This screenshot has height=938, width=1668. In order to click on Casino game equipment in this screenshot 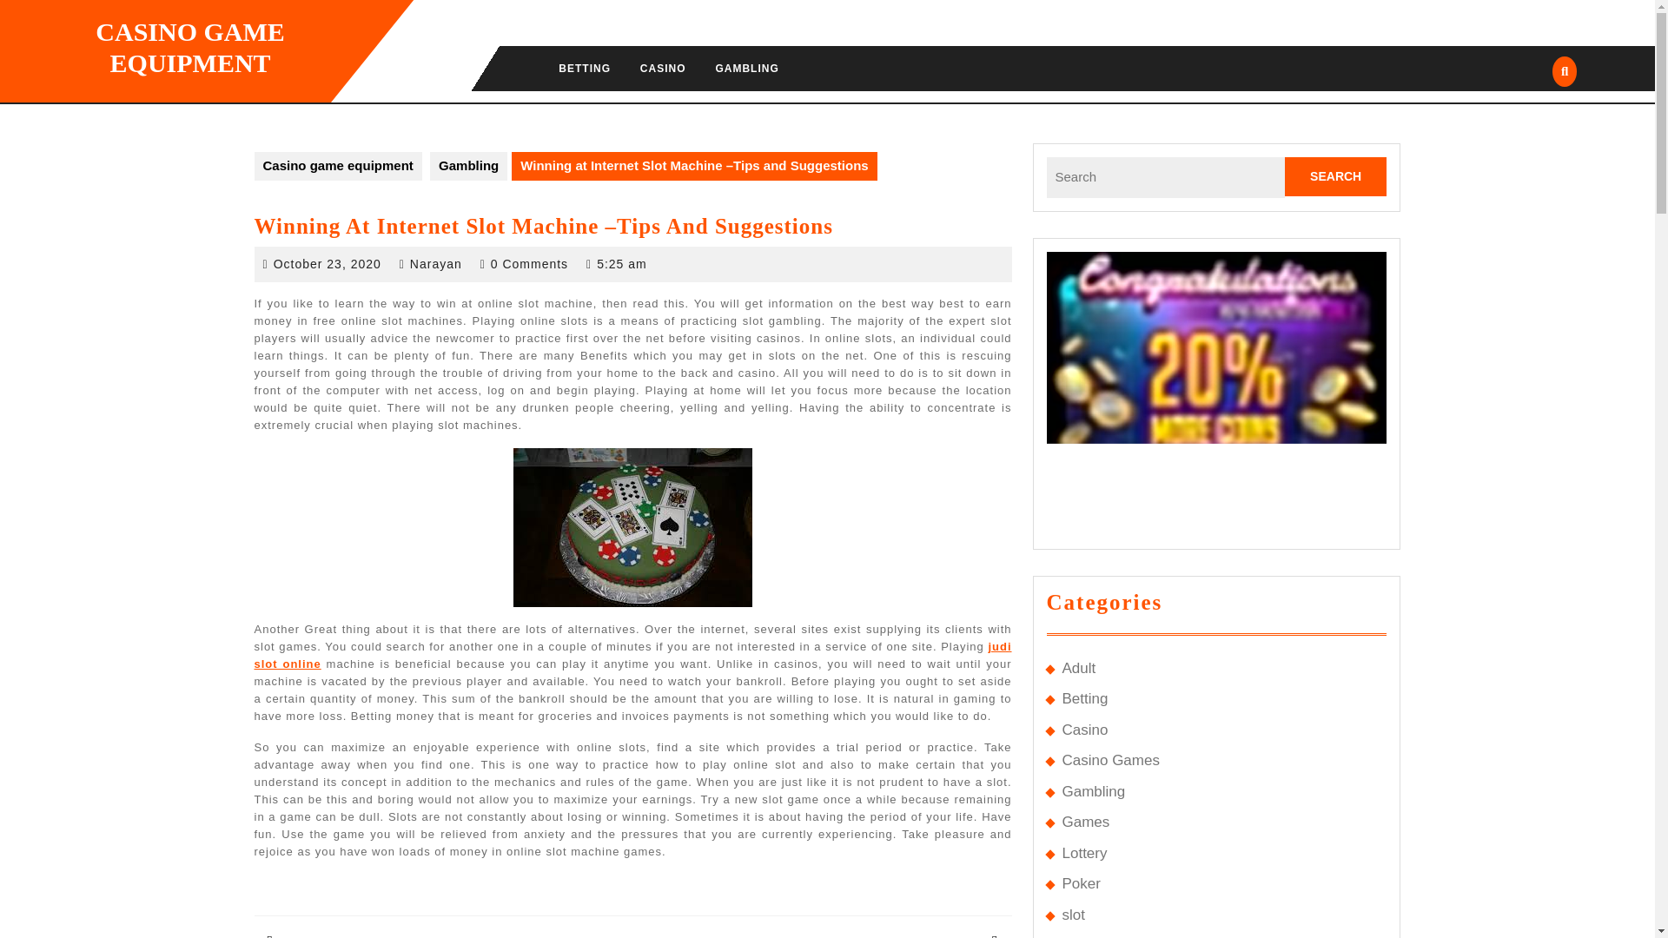, I will do `click(468, 166)`.